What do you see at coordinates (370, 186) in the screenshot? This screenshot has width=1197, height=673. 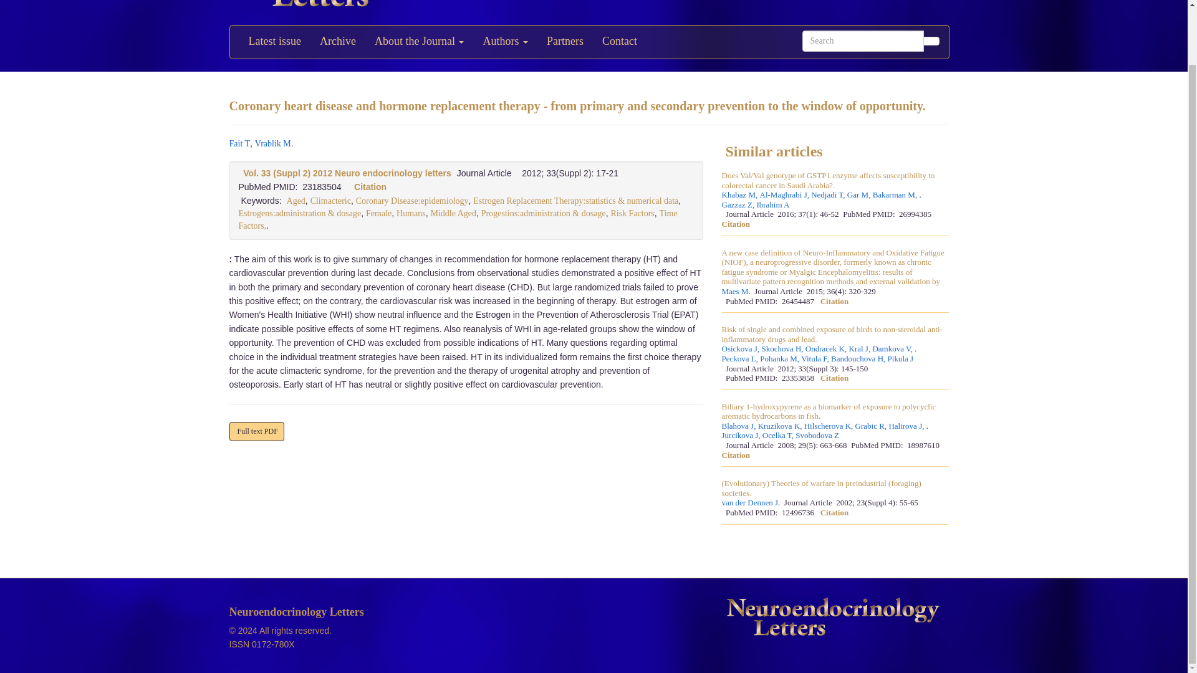 I see `Citation` at bounding box center [370, 186].